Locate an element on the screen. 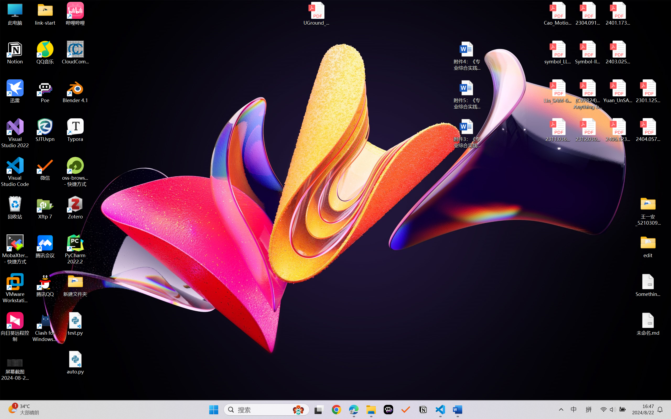 This screenshot has width=671, height=419. Google Chrome is located at coordinates (336, 410).